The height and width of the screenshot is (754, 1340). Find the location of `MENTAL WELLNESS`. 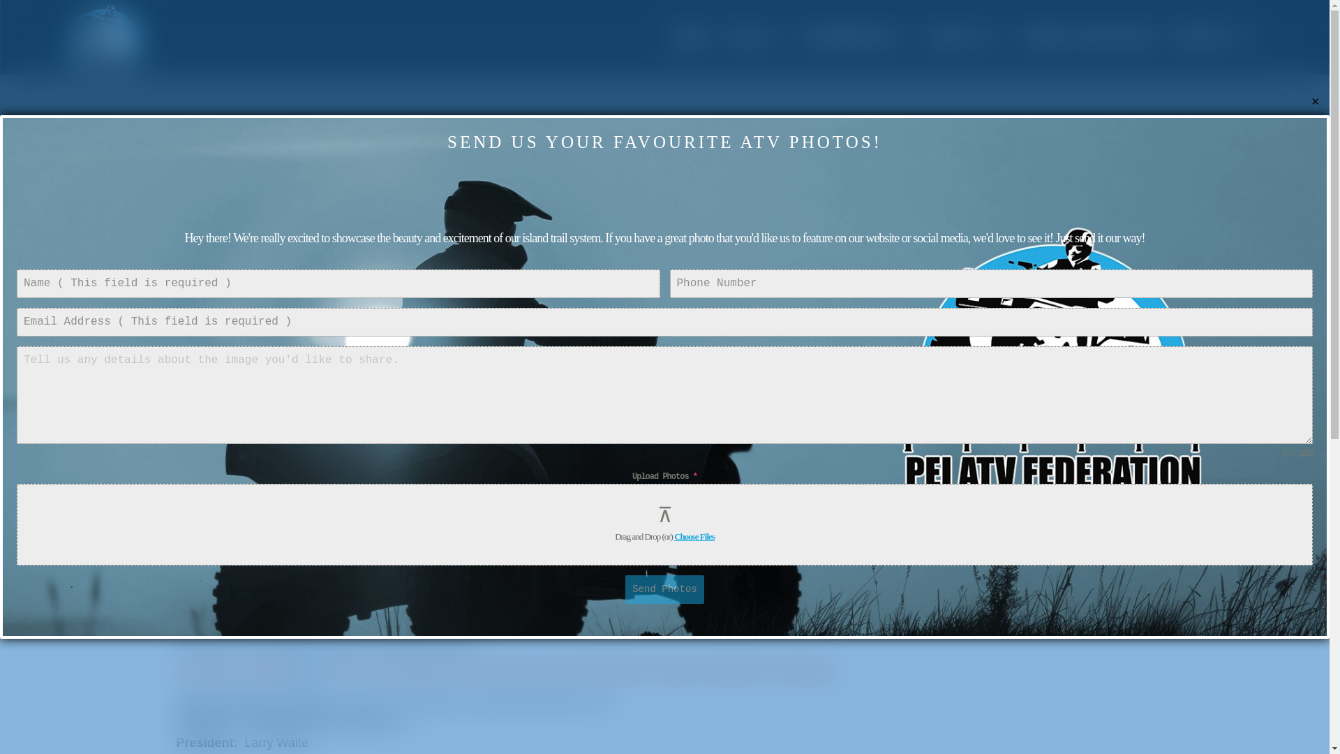

MENTAL WELLNESS is located at coordinates (1090, 37).